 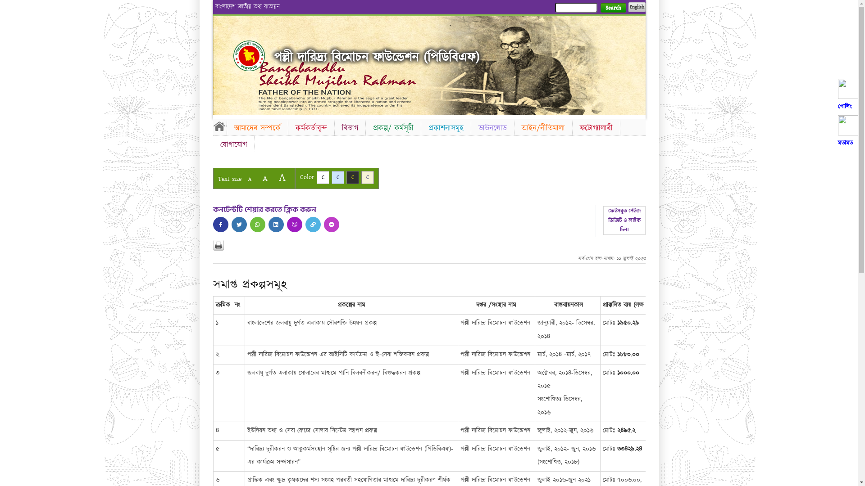 I want to click on English, so click(x=637, y=7).